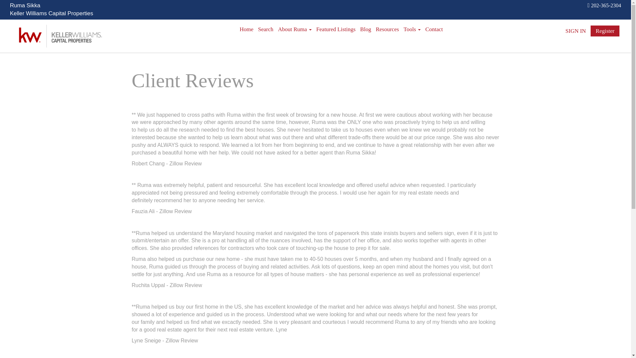  I want to click on Blog, so click(365, 30).